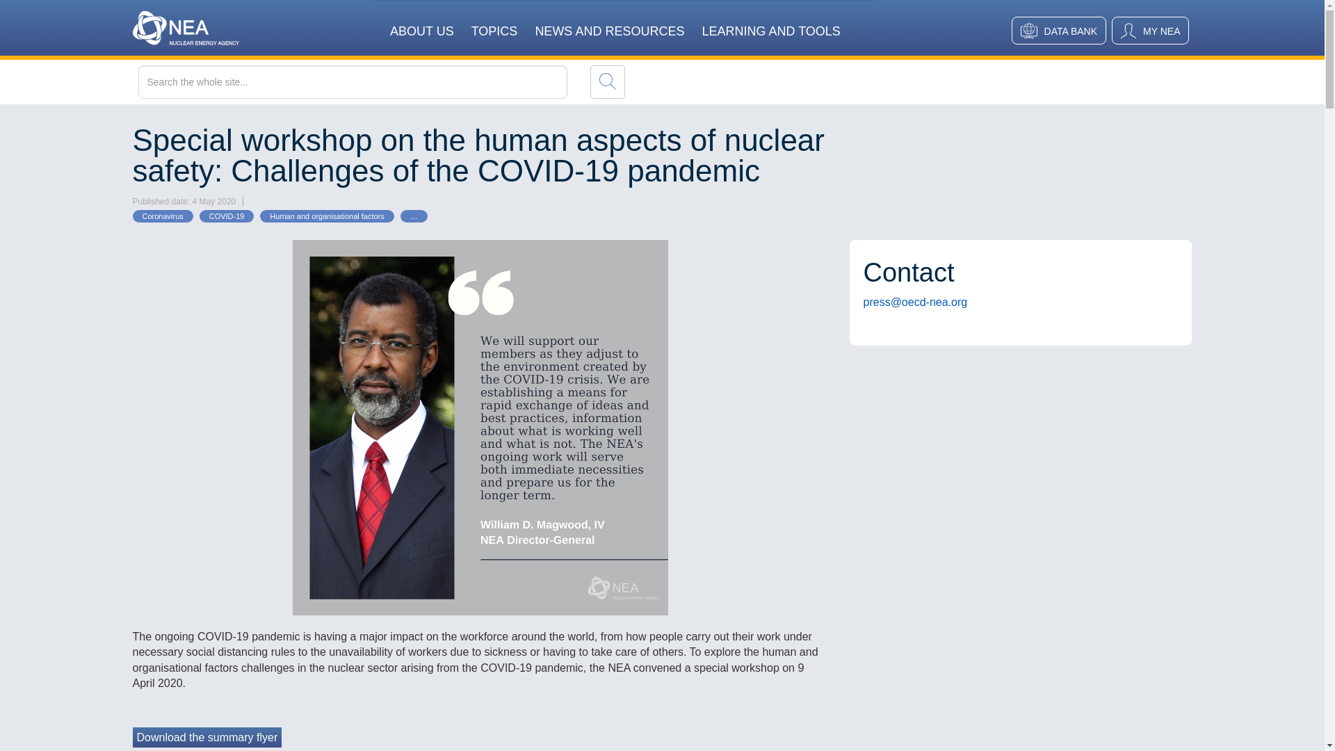 The height and width of the screenshot is (751, 1335). Describe the element at coordinates (609, 22) in the screenshot. I see `NEWS AND RESOURCES` at that location.